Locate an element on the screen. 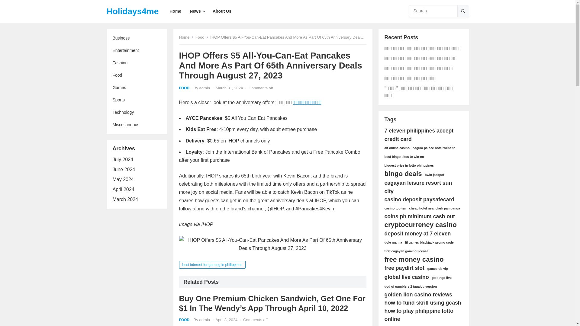  Miscellaneous is located at coordinates (137, 125).